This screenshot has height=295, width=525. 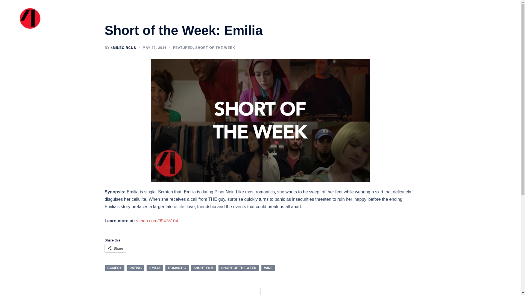 I want to click on Podcasts, so click(x=437, y=19).